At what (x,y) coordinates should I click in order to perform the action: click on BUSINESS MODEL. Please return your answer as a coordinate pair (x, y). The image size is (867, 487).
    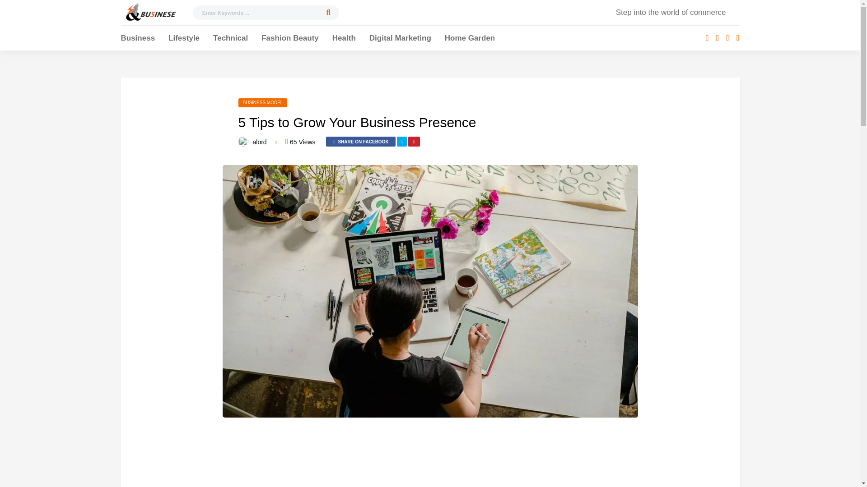
    Looking at the image, I should click on (263, 103).